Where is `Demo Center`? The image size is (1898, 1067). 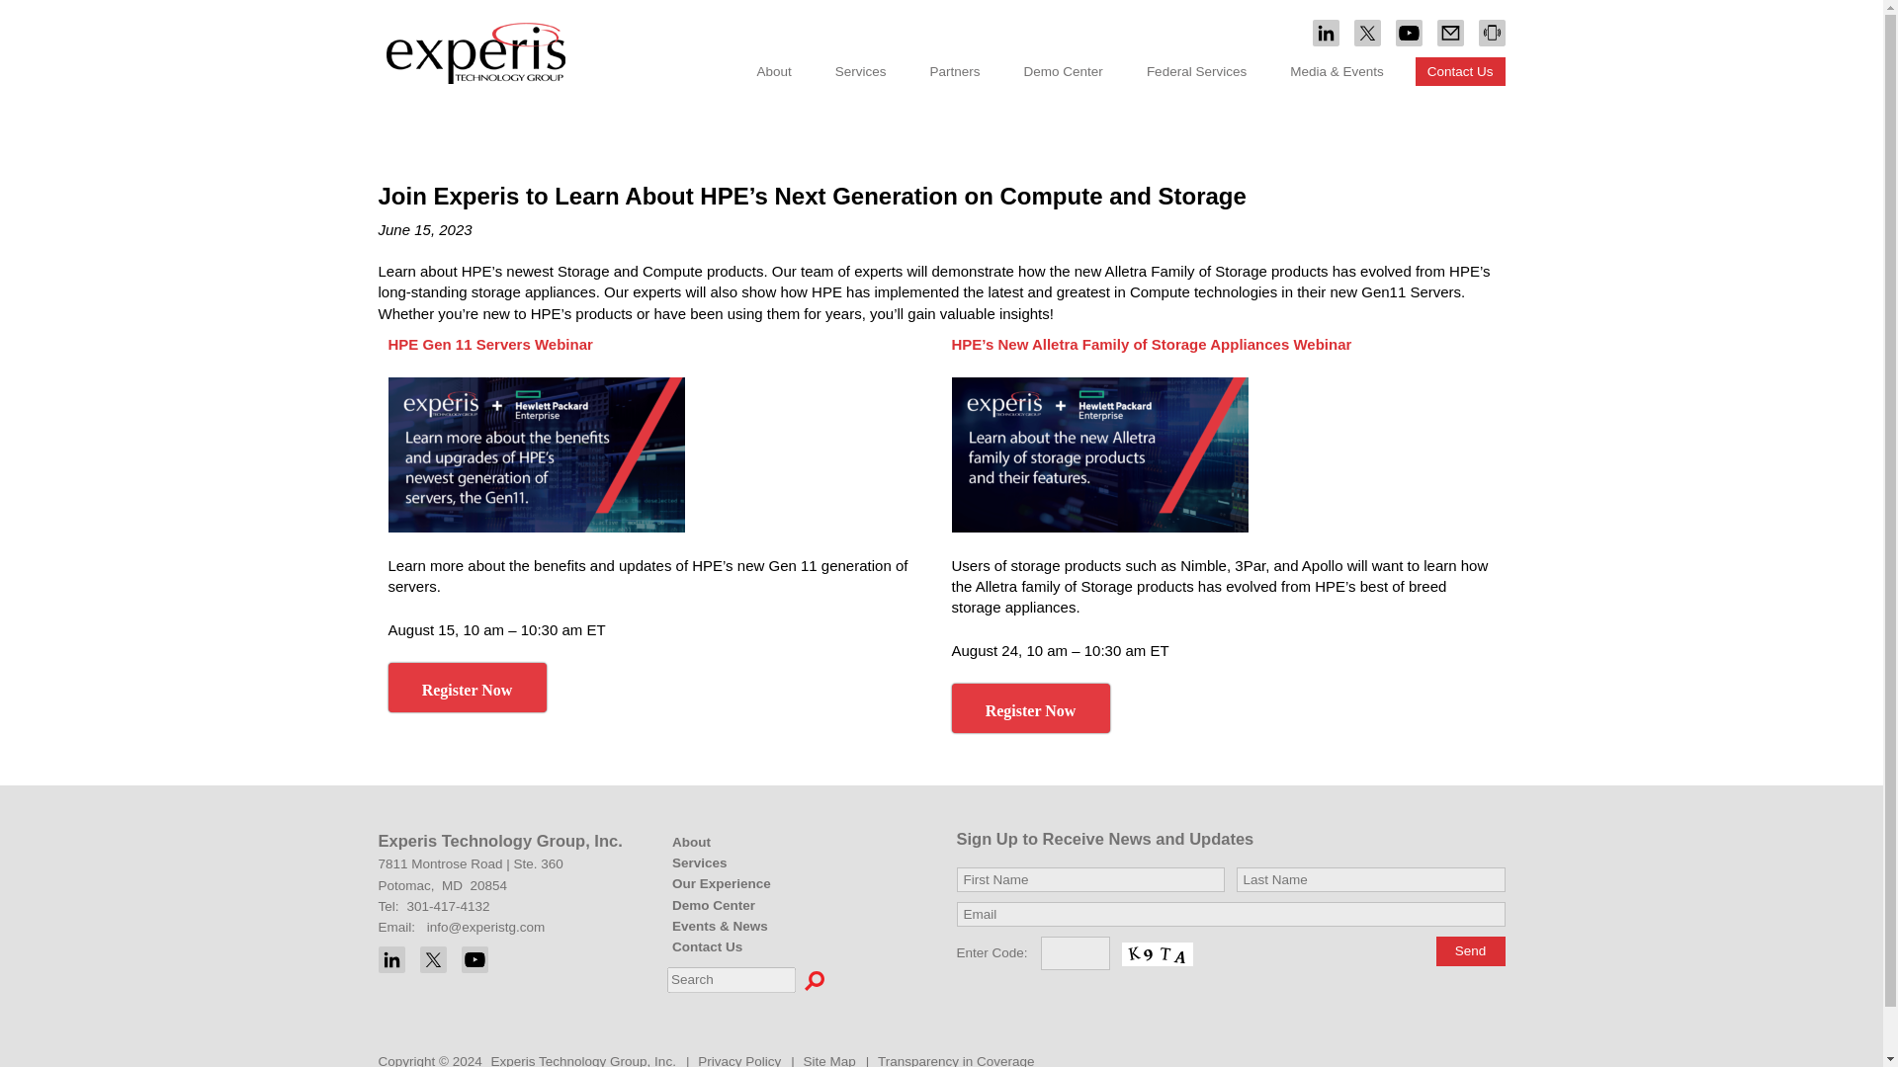 Demo Center is located at coordinates (1064, 71).